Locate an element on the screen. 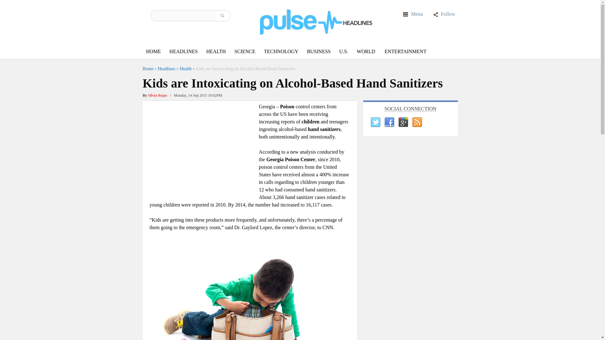 The height and width of the screenshot is (340, 605). Headlines is located at coordinates (166, 69).